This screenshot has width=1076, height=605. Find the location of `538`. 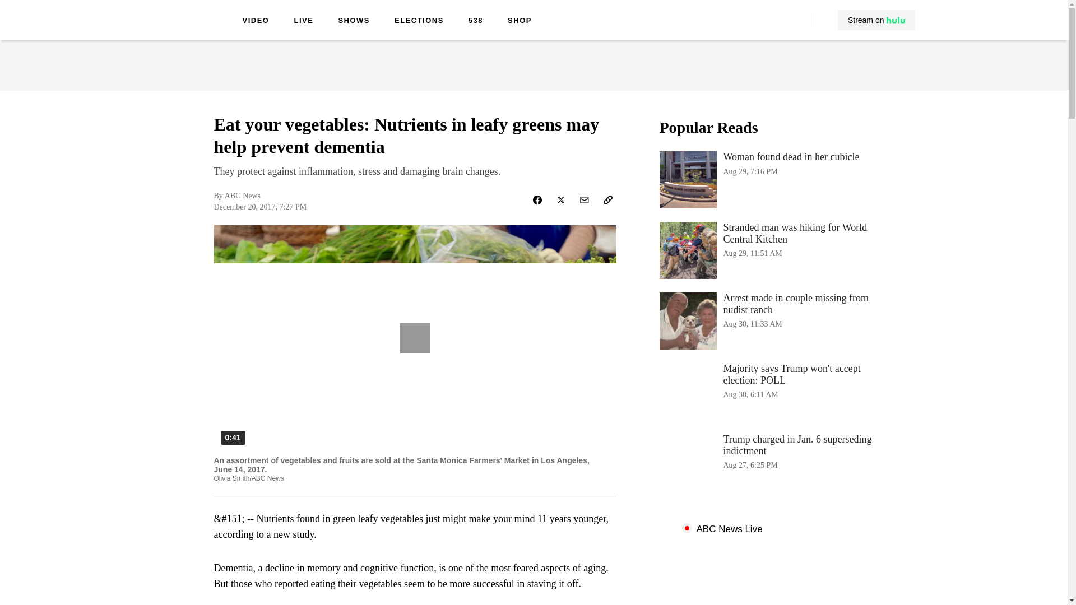

538 is located at coordinates (419, 21).